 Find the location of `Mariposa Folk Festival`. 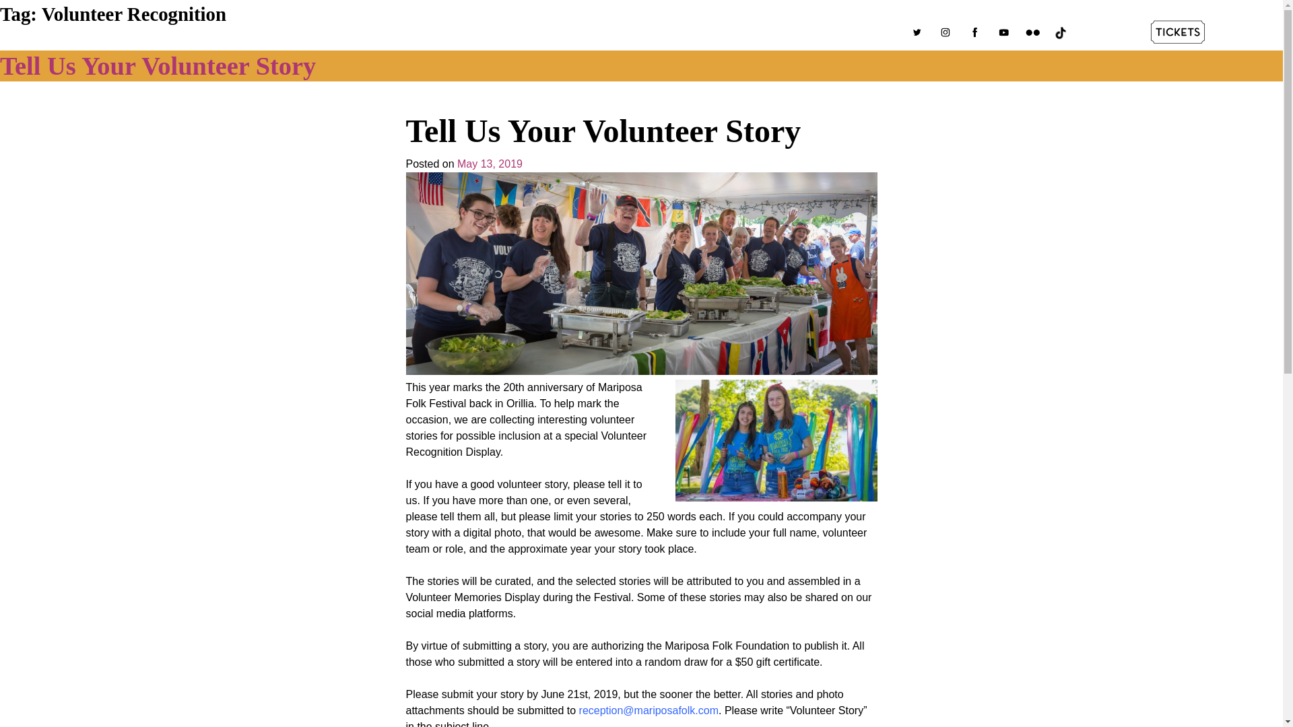

Mariposa Folk Festival is located at coordinates (268, 57).